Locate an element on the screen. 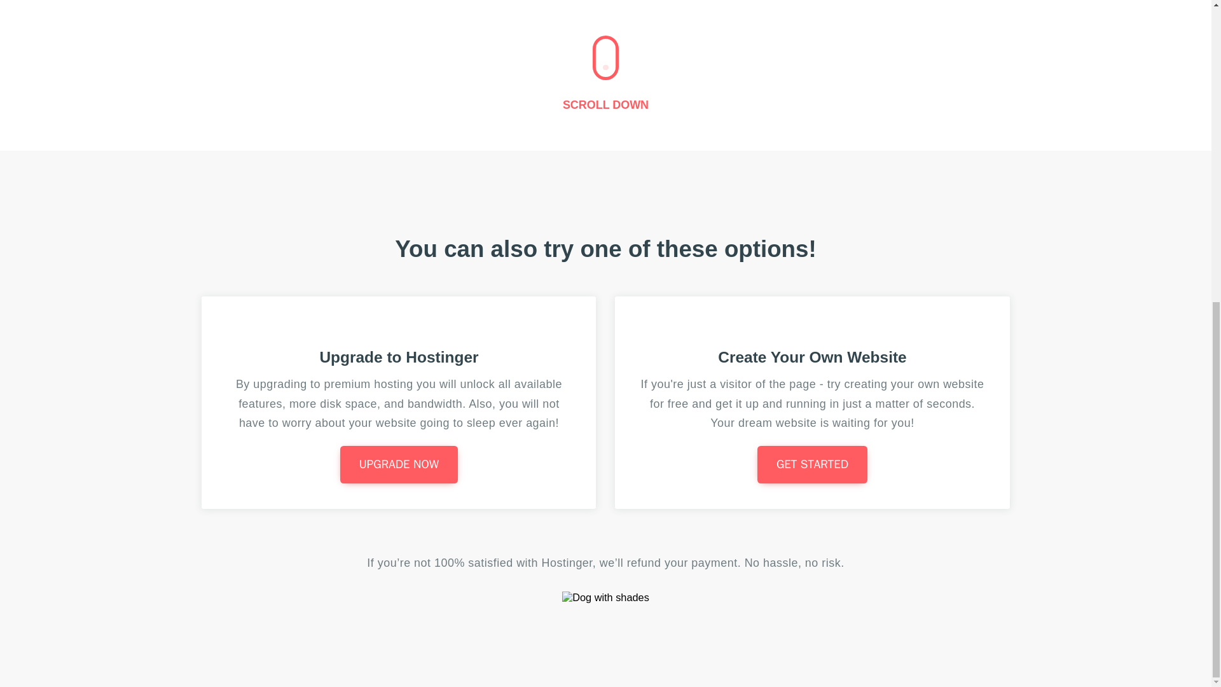  UPGRADE NOW is located at coordinates (399, 464).